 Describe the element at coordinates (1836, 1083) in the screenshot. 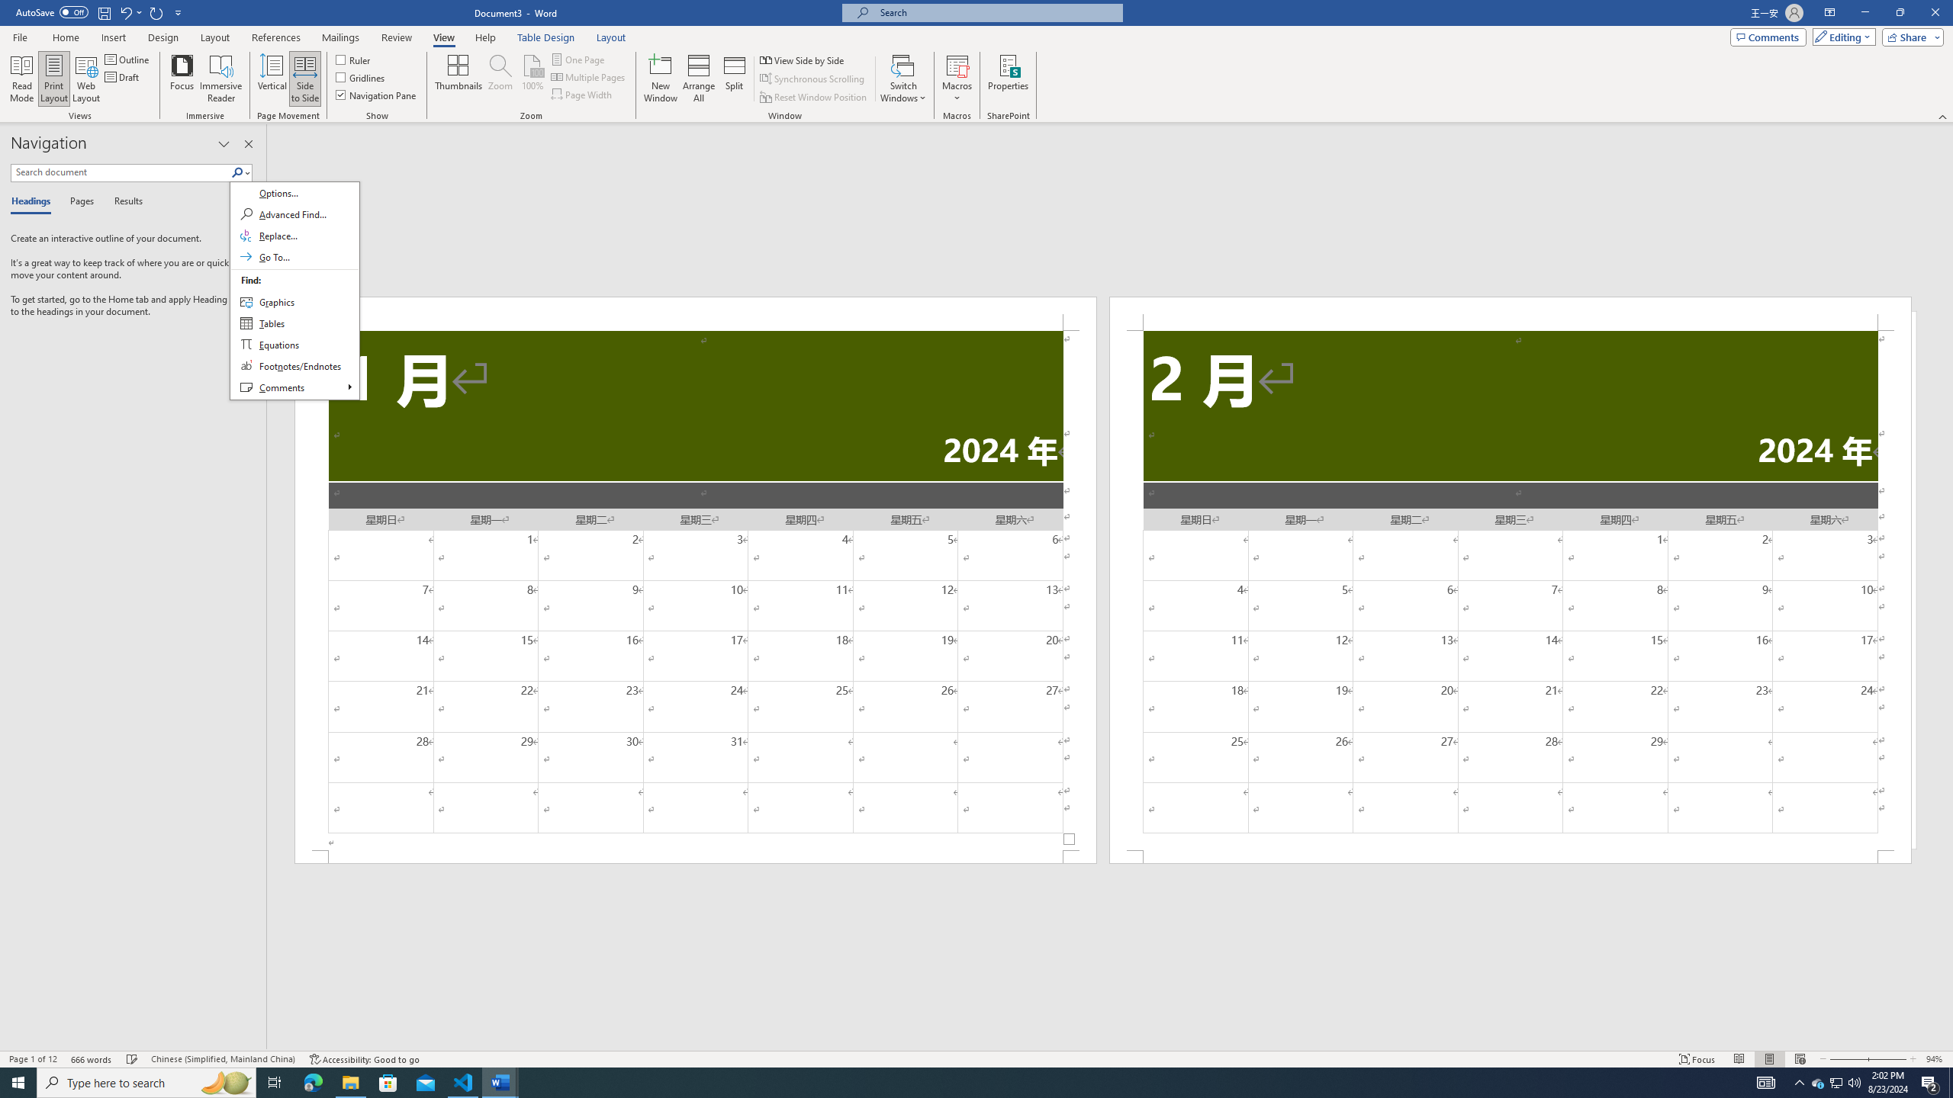

I see `User Promoted Notification Area` at that location.